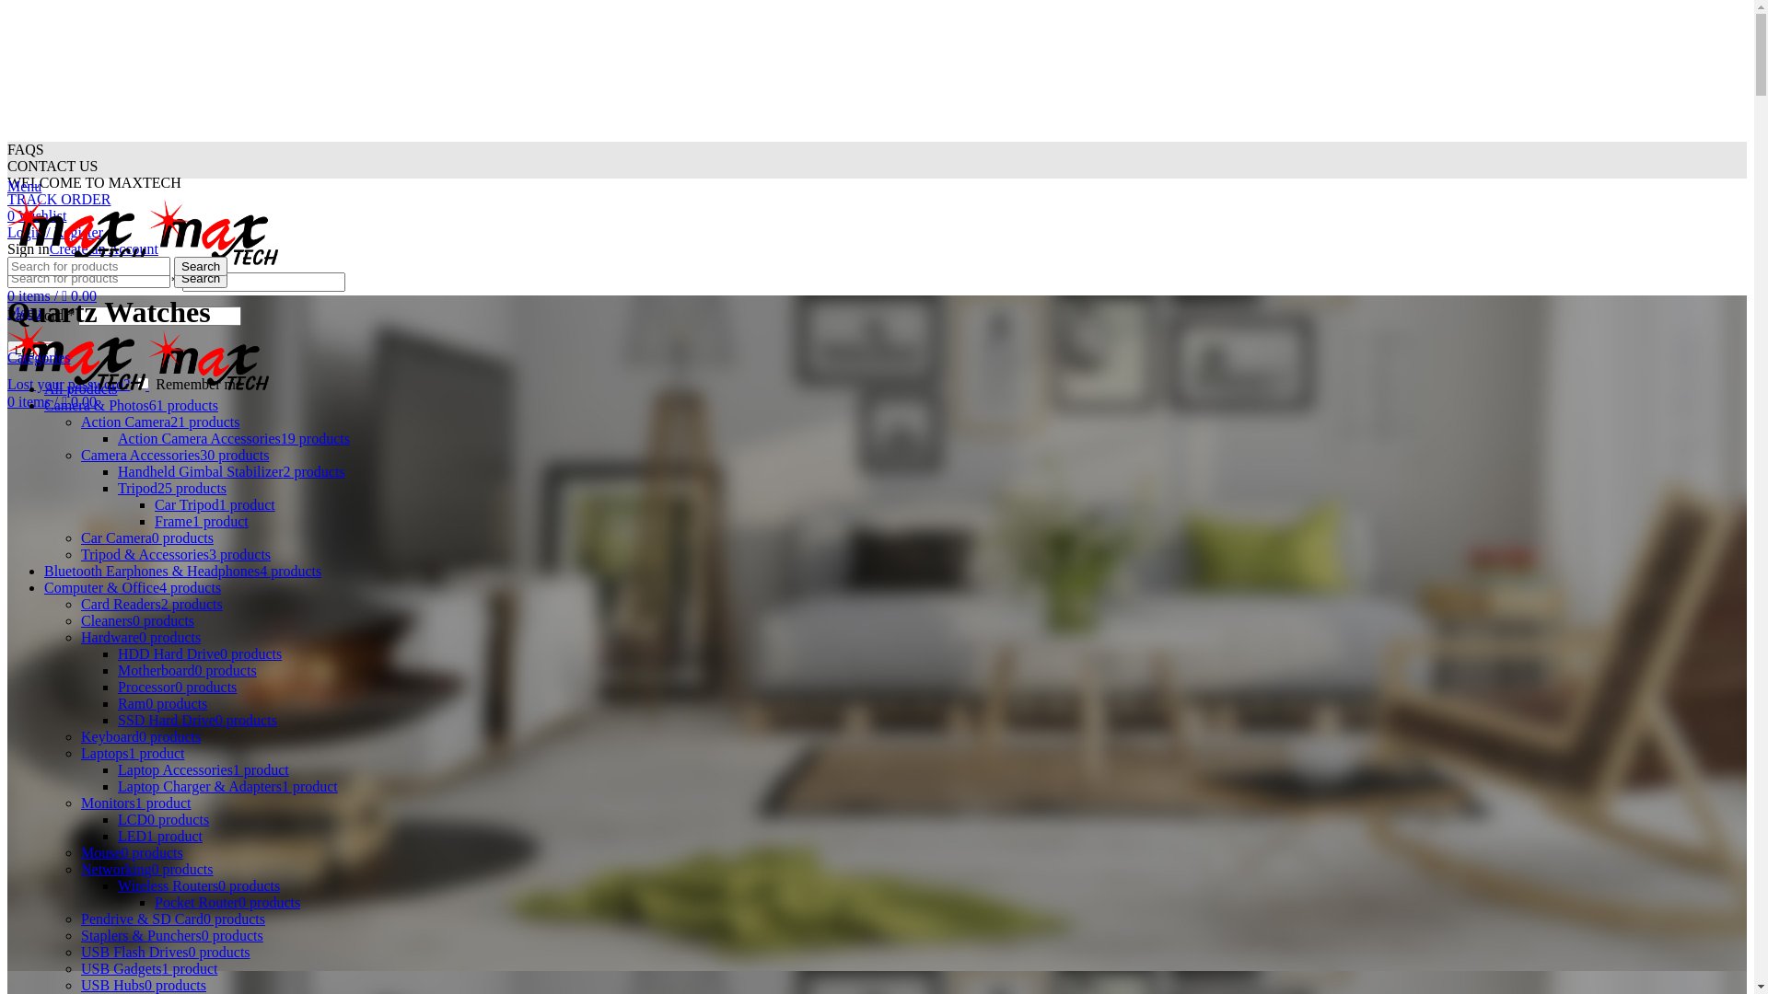 This screenshot has height=994, width=1768. What do you see at coordinates (37, 215) in the screenshot?
I see `0 Wishlist` at bounding box center [37, 215].